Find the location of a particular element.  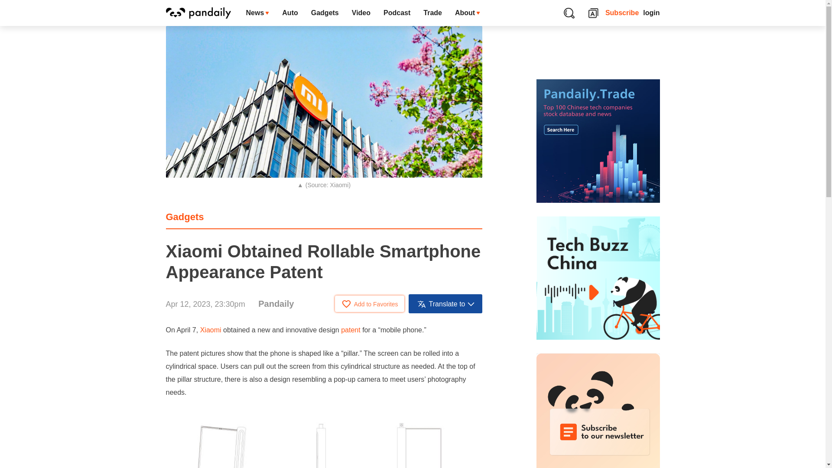

Apr 12, 2023, 23:30pm is located at coordinates (205, 304).